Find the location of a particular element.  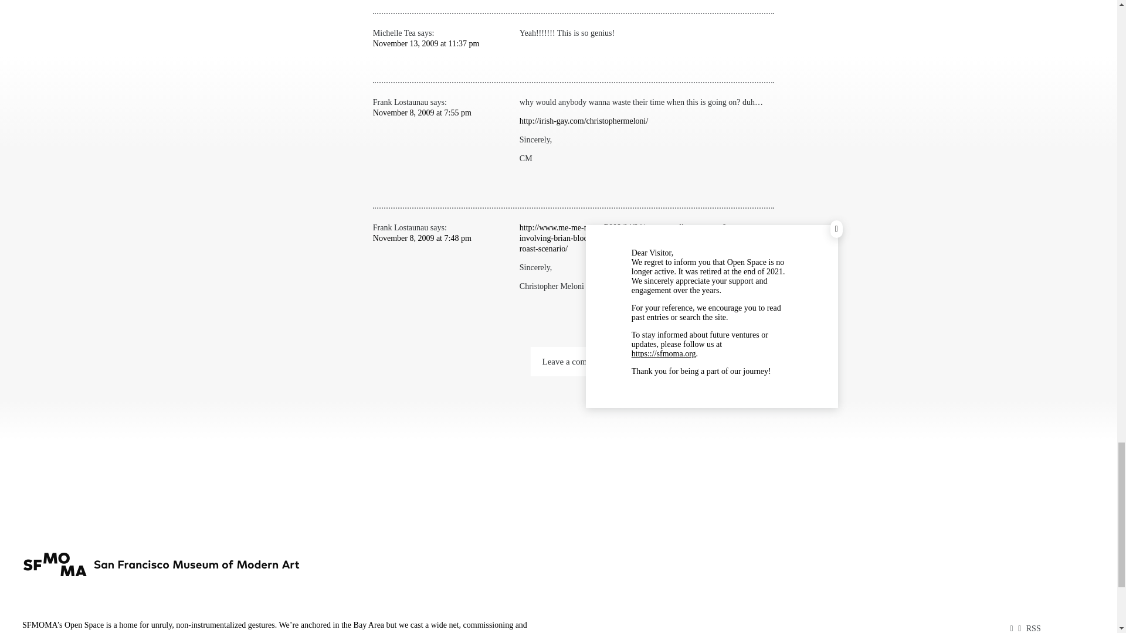

RSS is located at coordinates (1033, 628).